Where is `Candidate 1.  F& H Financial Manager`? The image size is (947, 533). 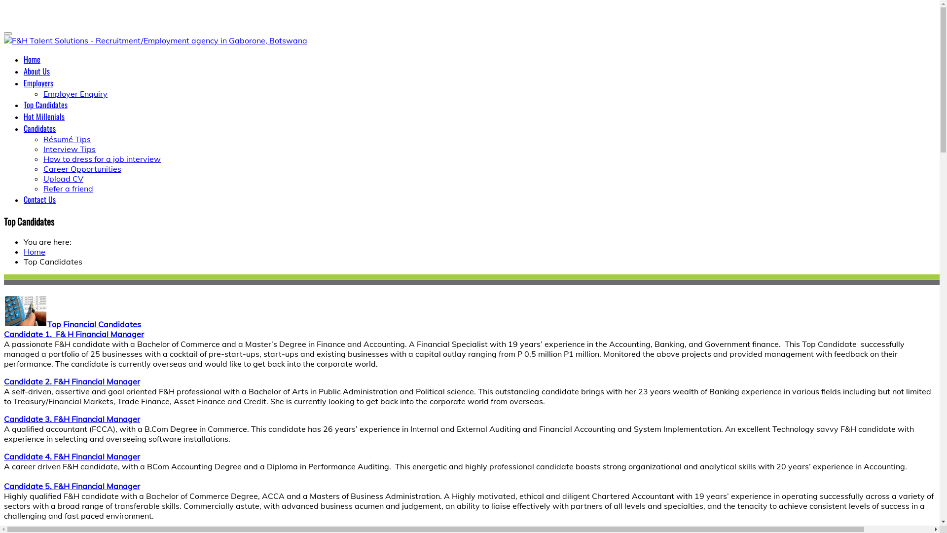 Candidate 1.  F& H Financial Manager is located at coordinates (74, 334).